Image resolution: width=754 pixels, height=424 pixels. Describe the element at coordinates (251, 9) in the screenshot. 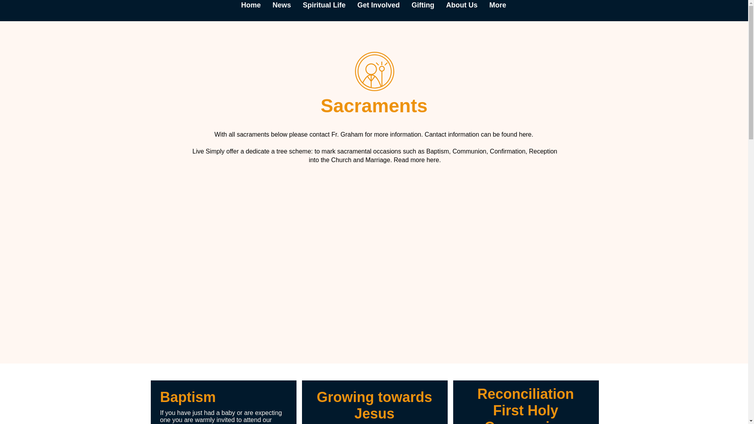

I see `Home` at that location.